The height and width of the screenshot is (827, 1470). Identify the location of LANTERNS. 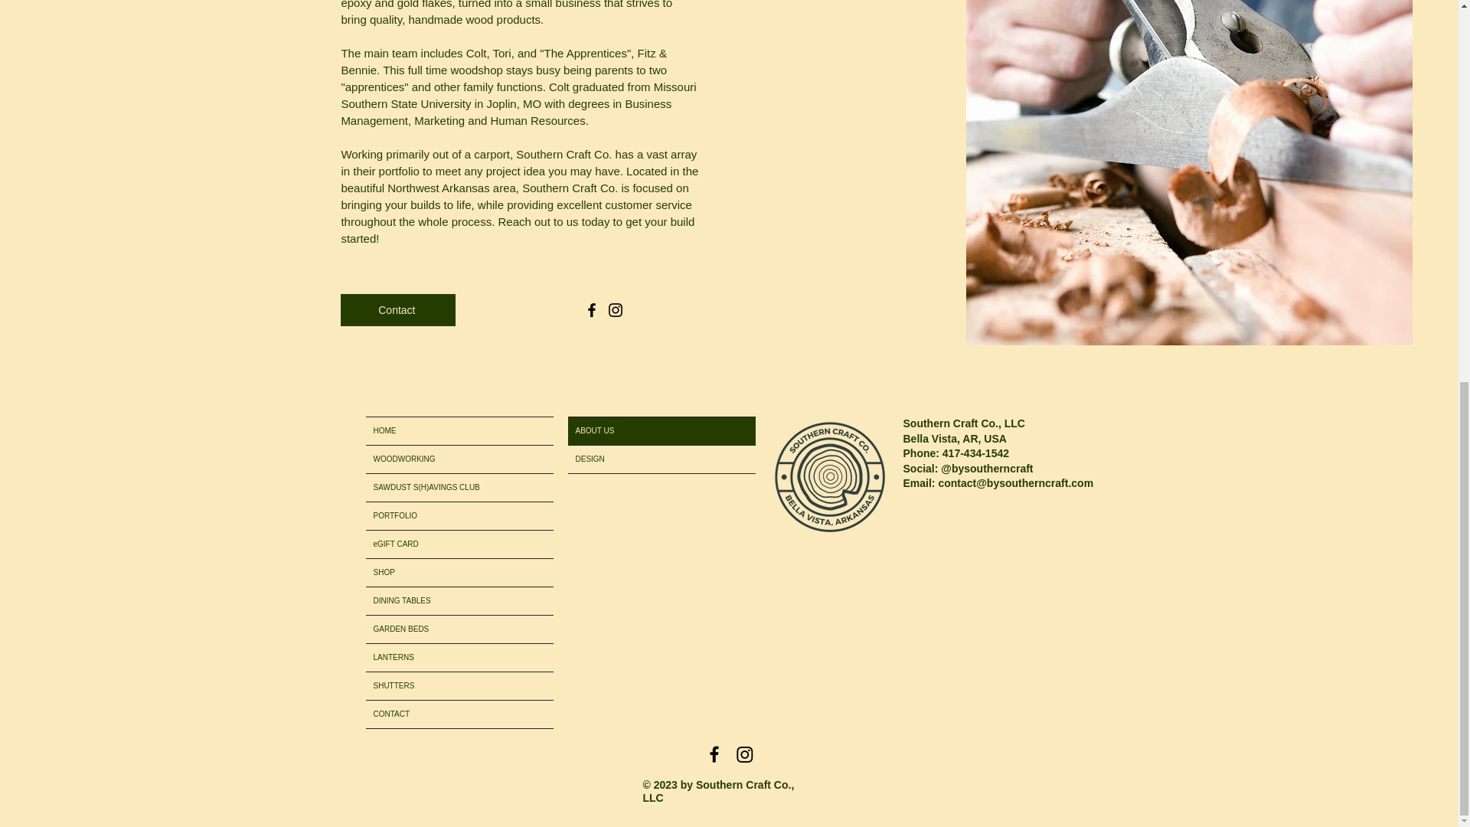
(459, 657).